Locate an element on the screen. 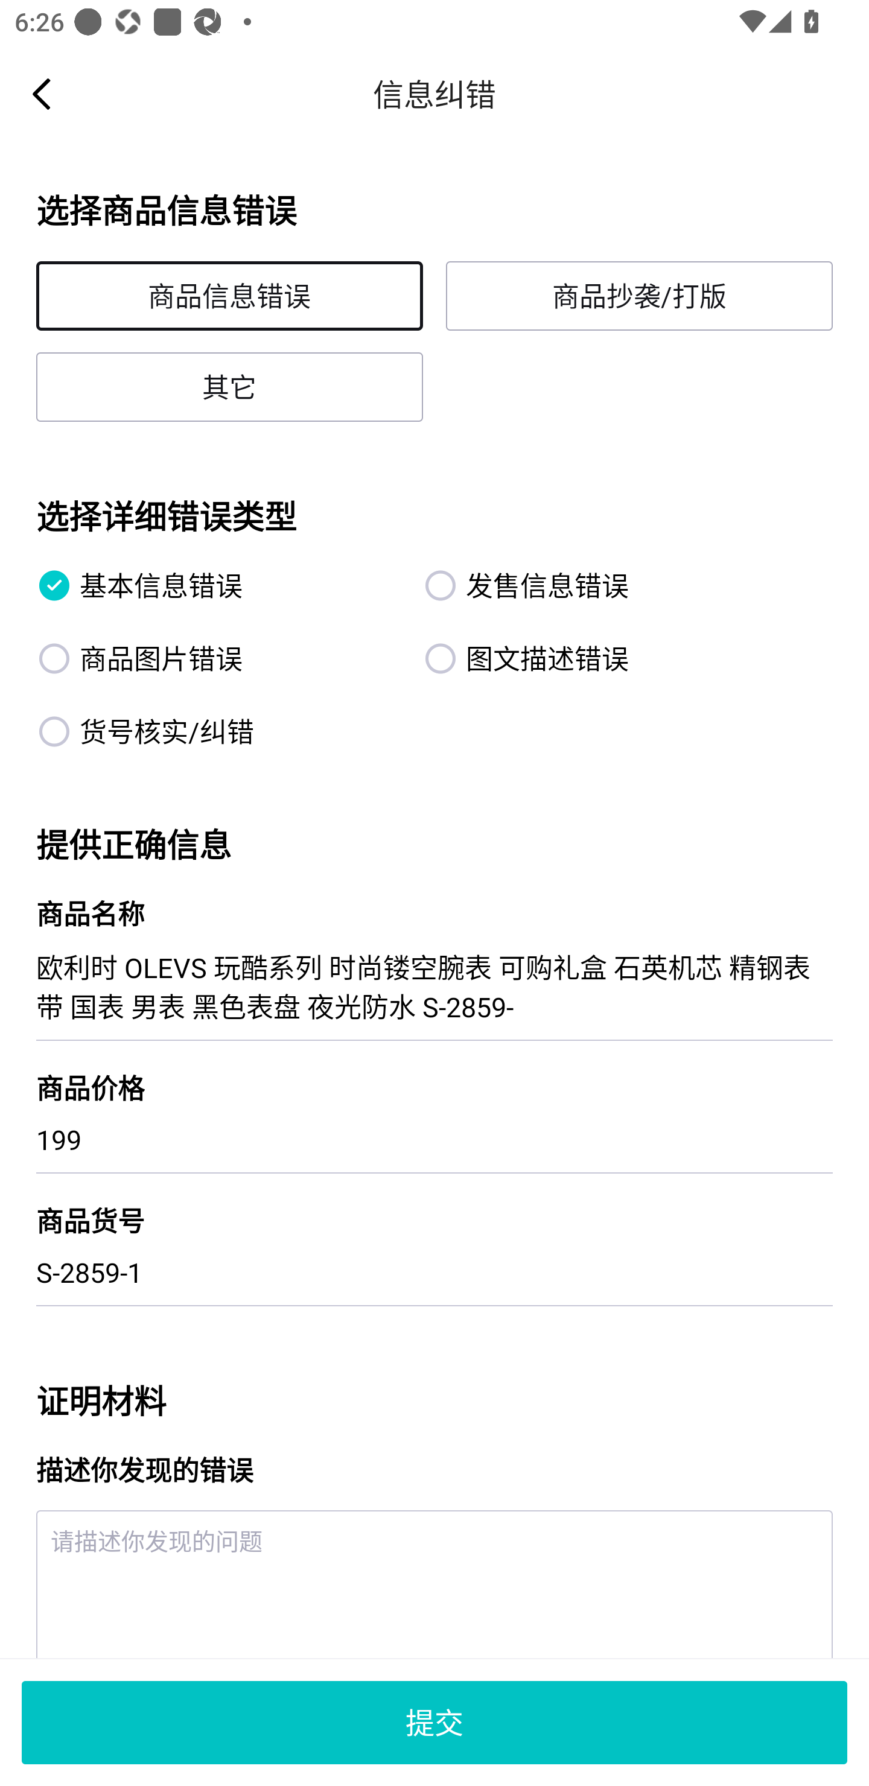 The image size is (869, 1786).  图文描述错误 is located at coordinates (605, 658).